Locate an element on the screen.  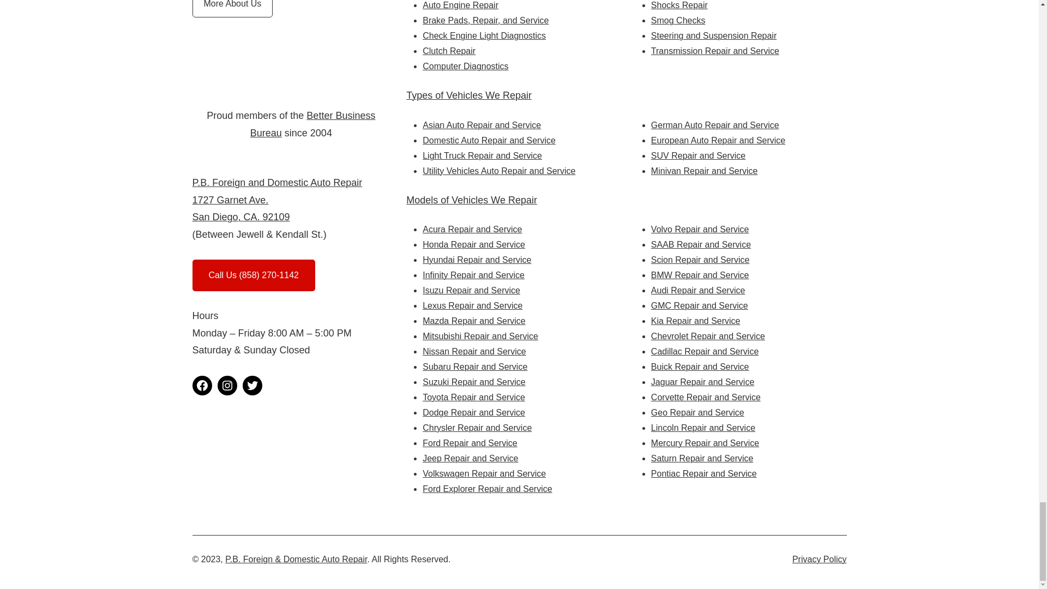
Instagram is located at coordinates (226, 385).